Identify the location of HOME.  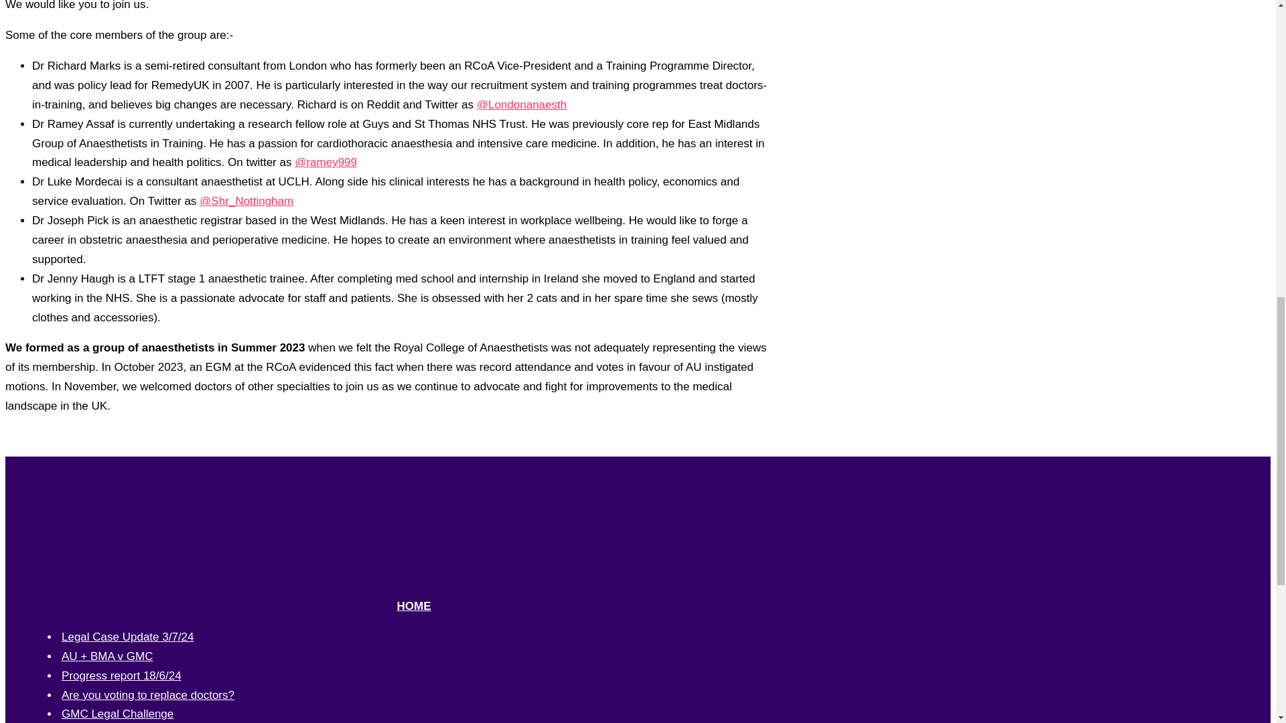
(413, 606).